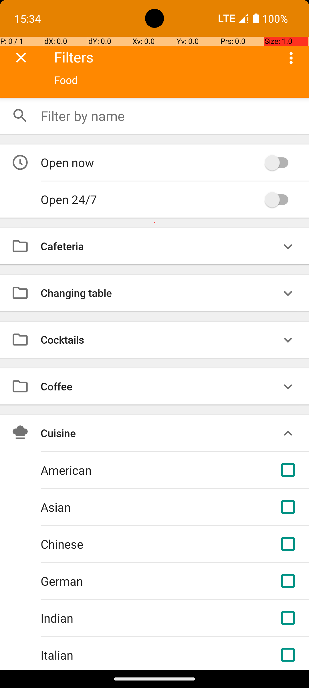  What do you see at coordinates (160, 581) in the screenshot?
I see `German` at bounding box center [160, 581].